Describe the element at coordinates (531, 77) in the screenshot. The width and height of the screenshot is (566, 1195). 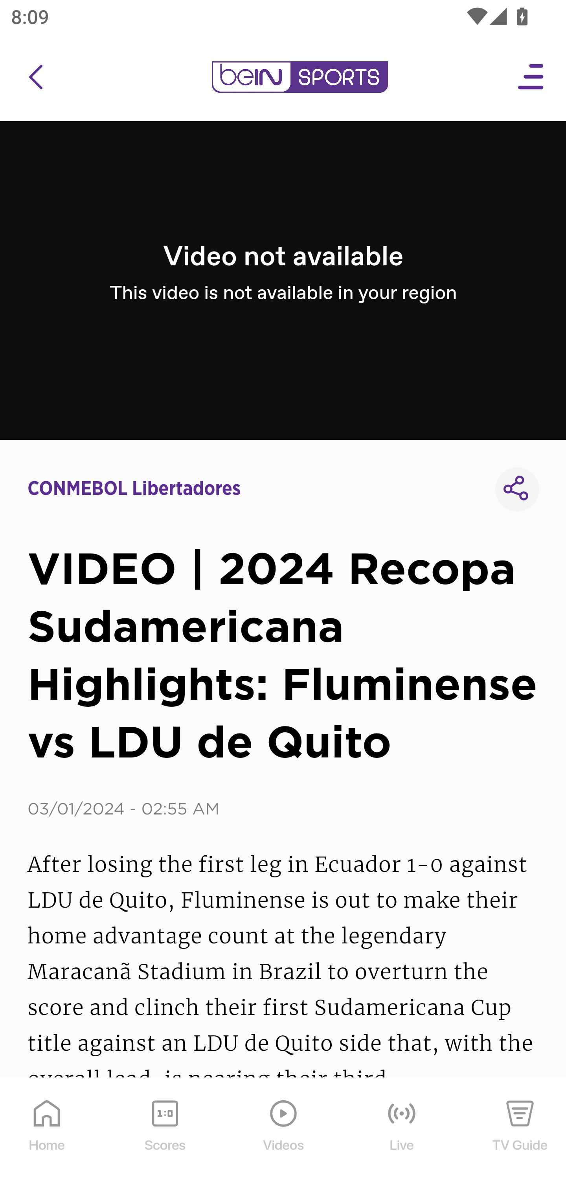
I see `Open Menu Icon` at that location.